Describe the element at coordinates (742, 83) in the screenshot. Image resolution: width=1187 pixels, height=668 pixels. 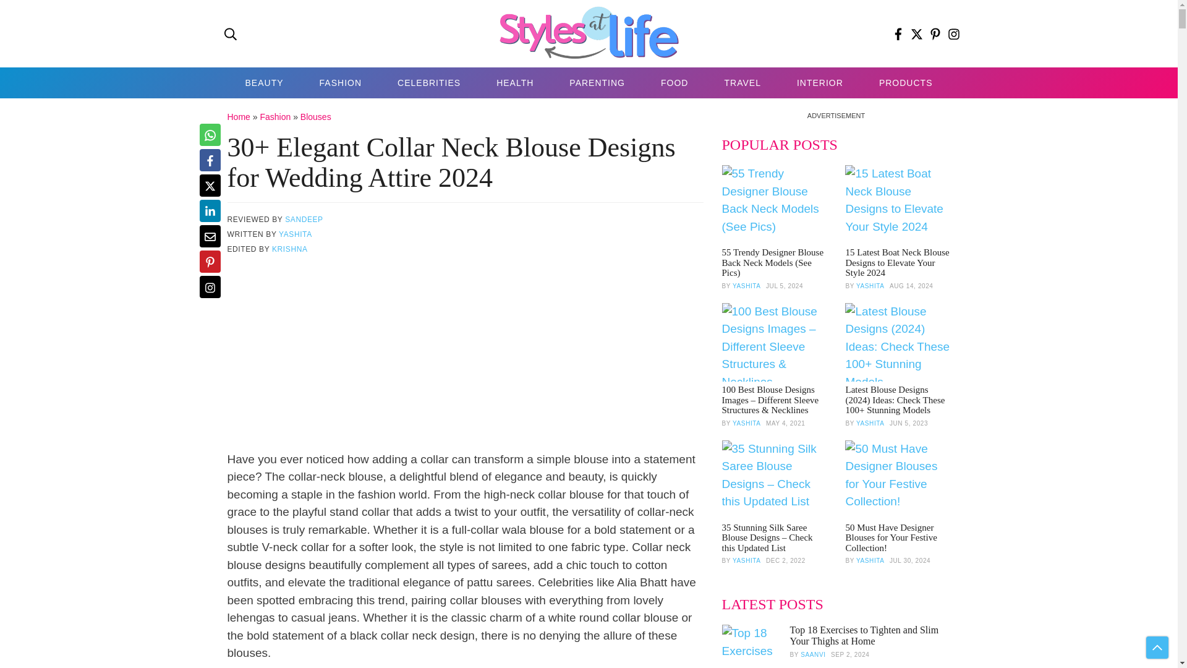
I see `TRAVEL` at that location.